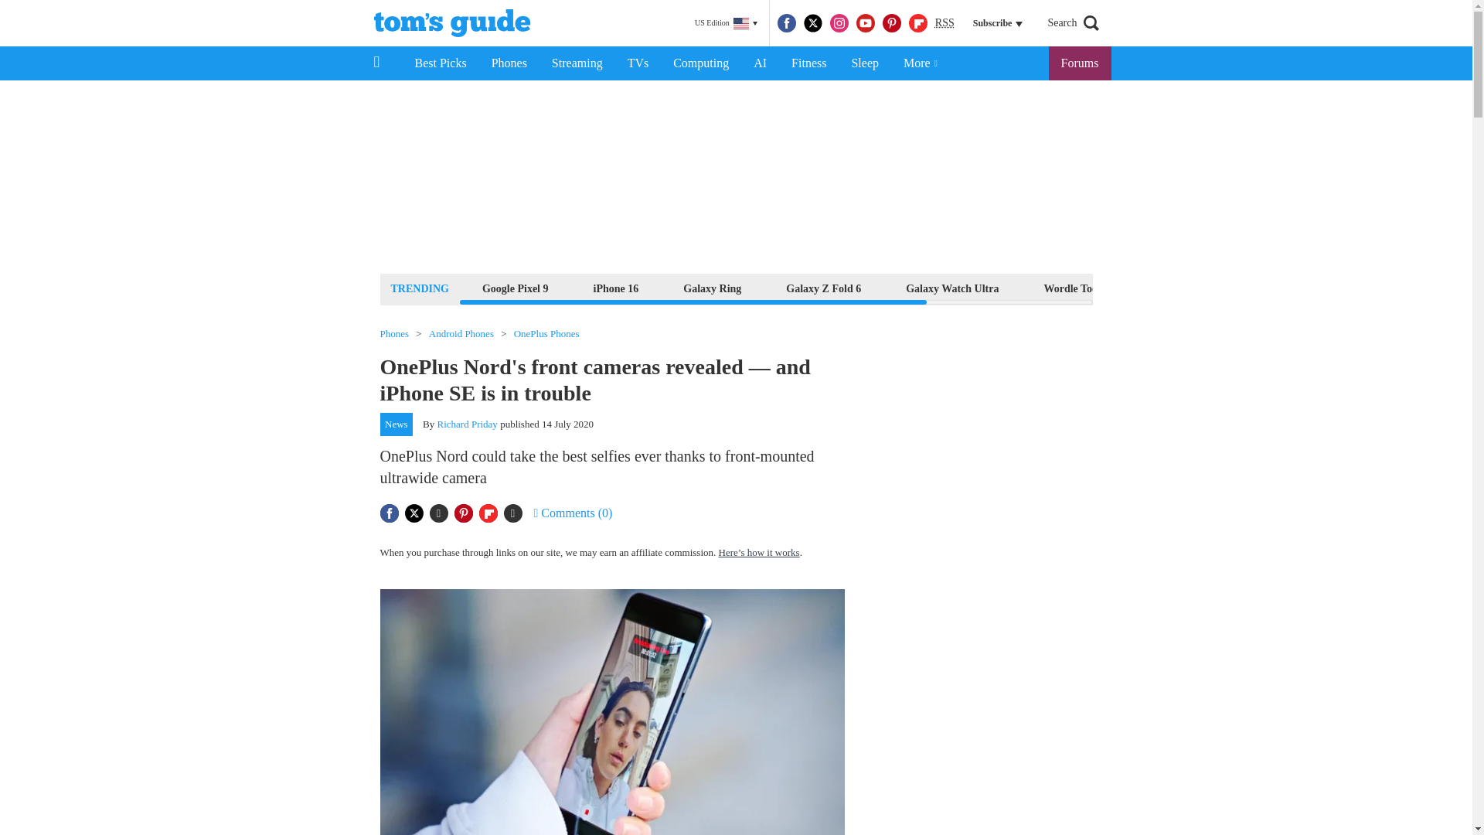 The image size is (1484, 835). What do you see at coordinates (945, 23) in the screenshot?
I see `RSS` at bounding box center [945, 23].